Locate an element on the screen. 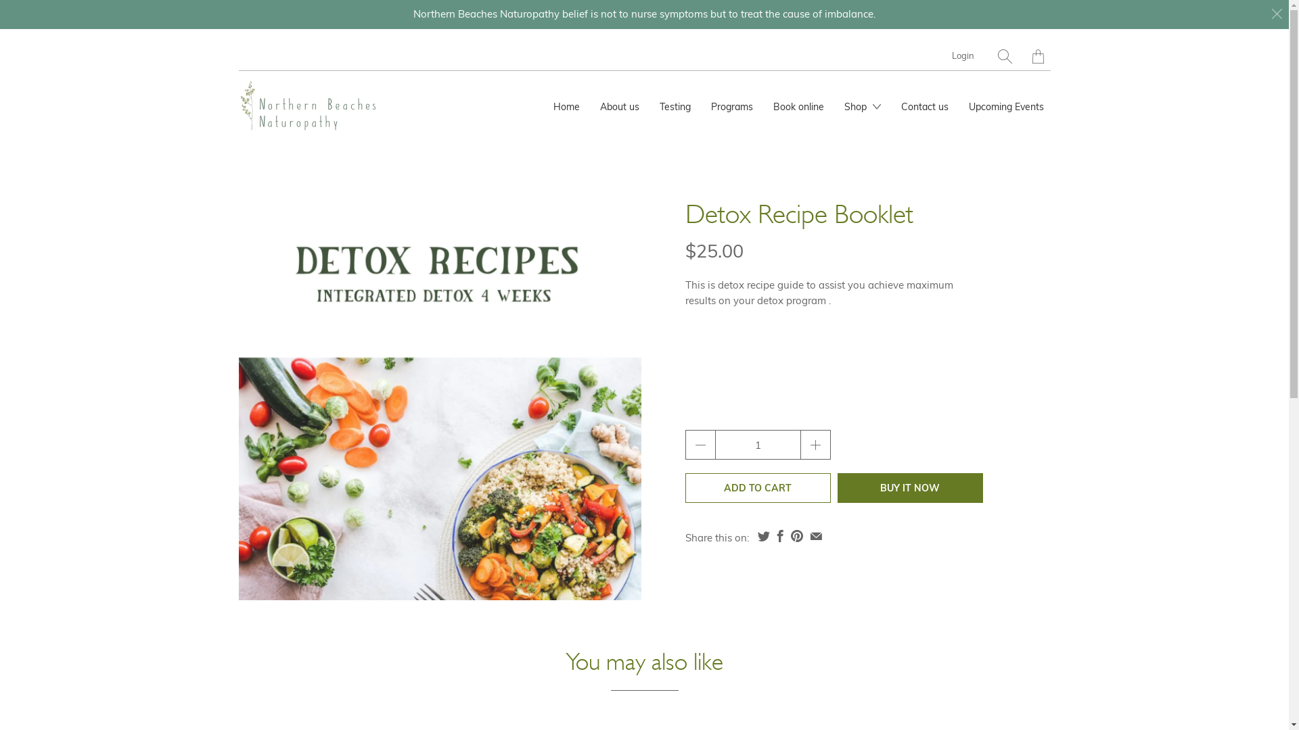  Programs is located at coordinates (731, 107).